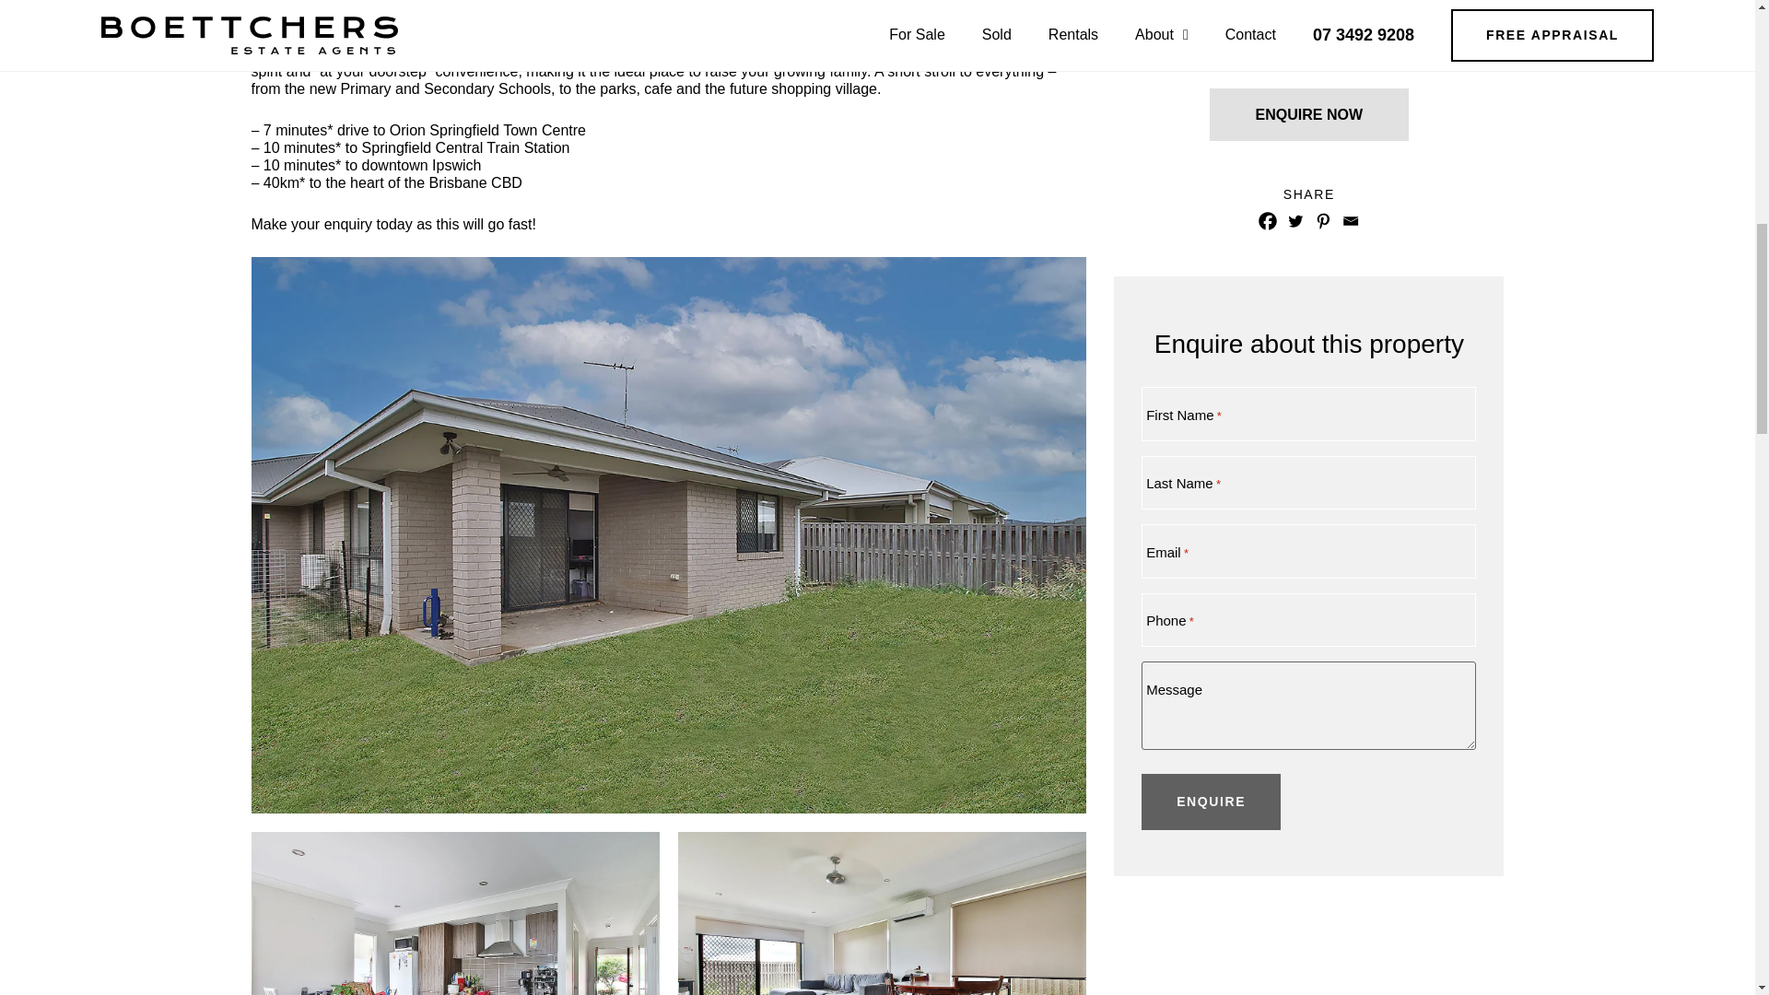 Image resolution: width=1769 pixels, height=995 pixels. I want to click on Twitter, so click(1295, 220).